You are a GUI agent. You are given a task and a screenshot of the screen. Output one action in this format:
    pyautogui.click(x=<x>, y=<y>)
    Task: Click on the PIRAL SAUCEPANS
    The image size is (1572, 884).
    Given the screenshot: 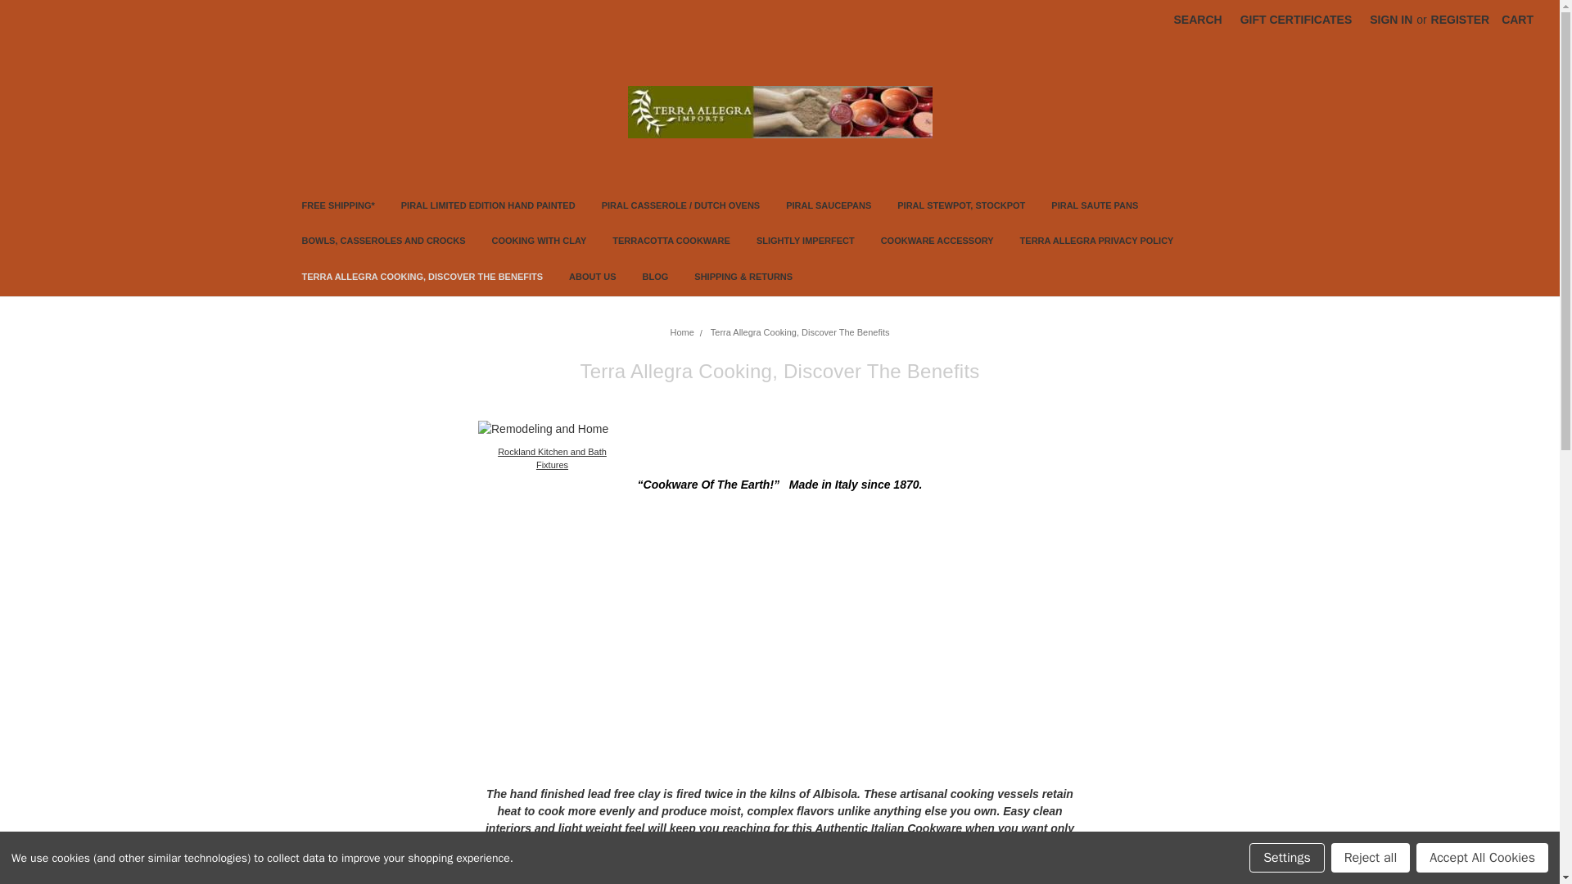 What is the action you would take?
    pyautogui.click(x=829, y=208)
    